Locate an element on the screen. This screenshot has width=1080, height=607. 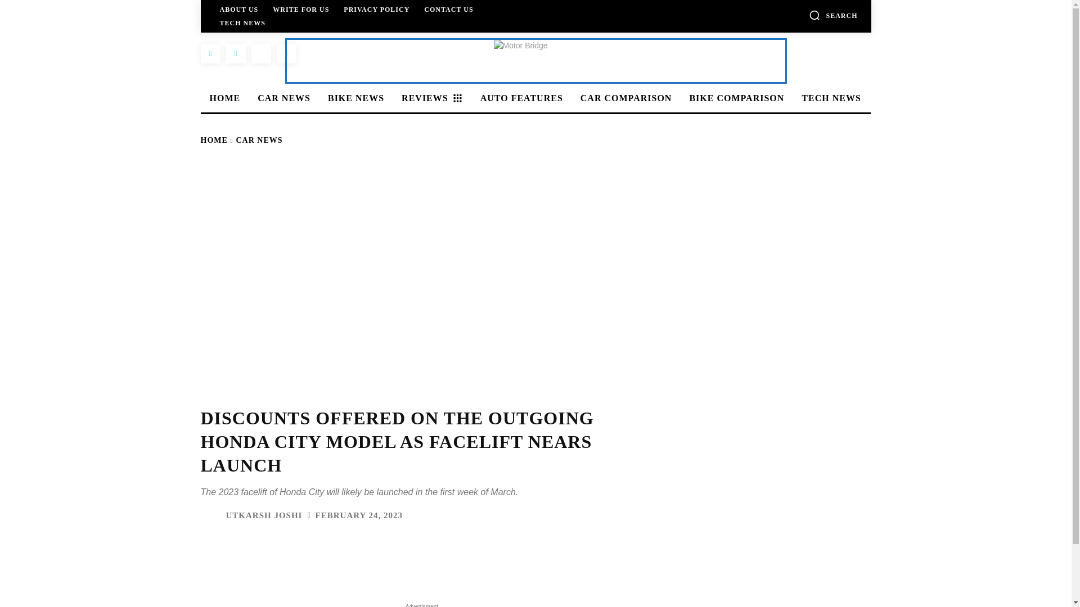
SEARCH is located at coordinates (833, 15).